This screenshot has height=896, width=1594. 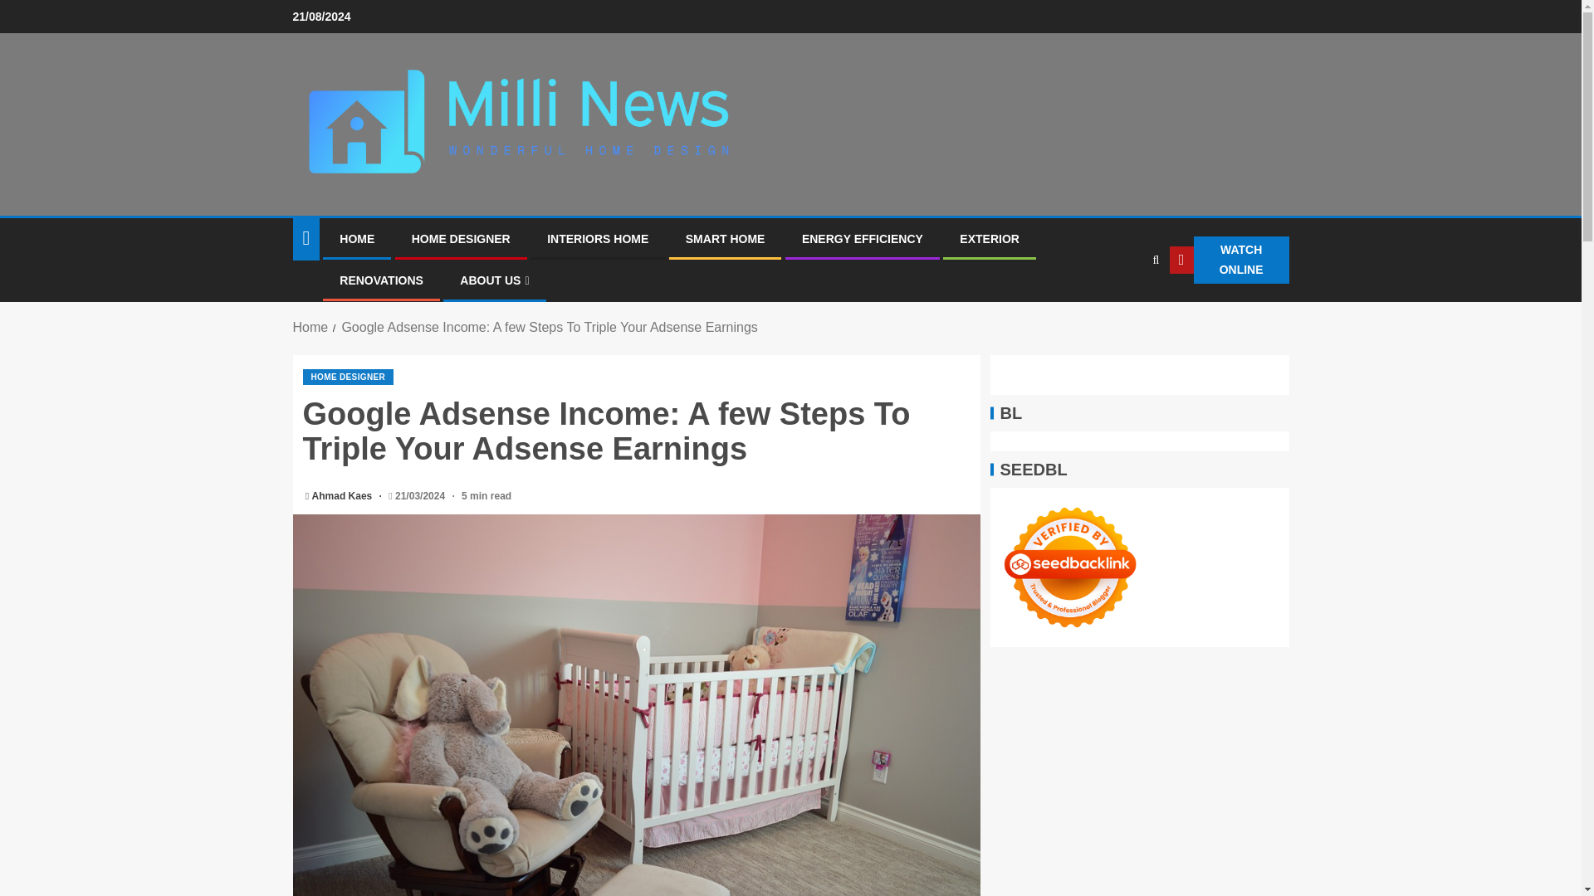 What do you see at coordinates (348, 377) in the screenshot?
I see `HOME DESIGNER` at bounding box center [348, 377].